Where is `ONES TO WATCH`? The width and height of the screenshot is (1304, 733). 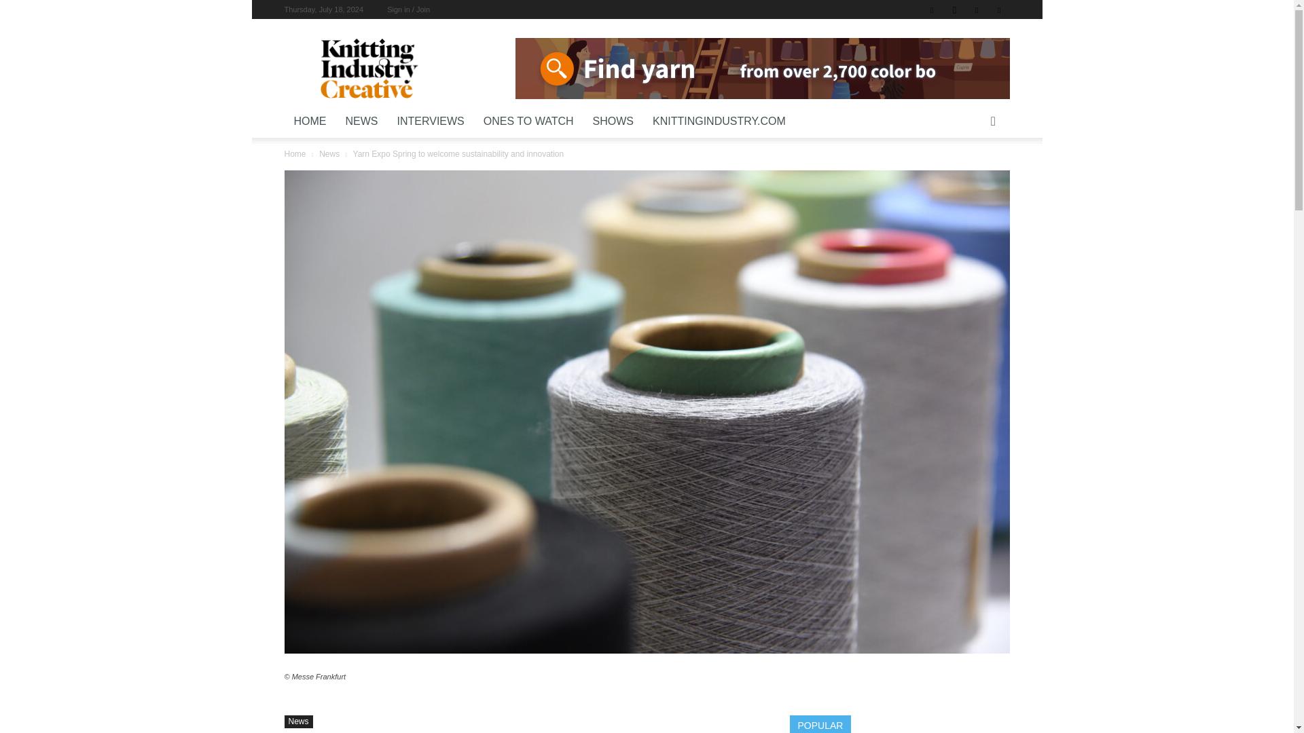 ONES TO WATCH is located at coordinates (528, 121).